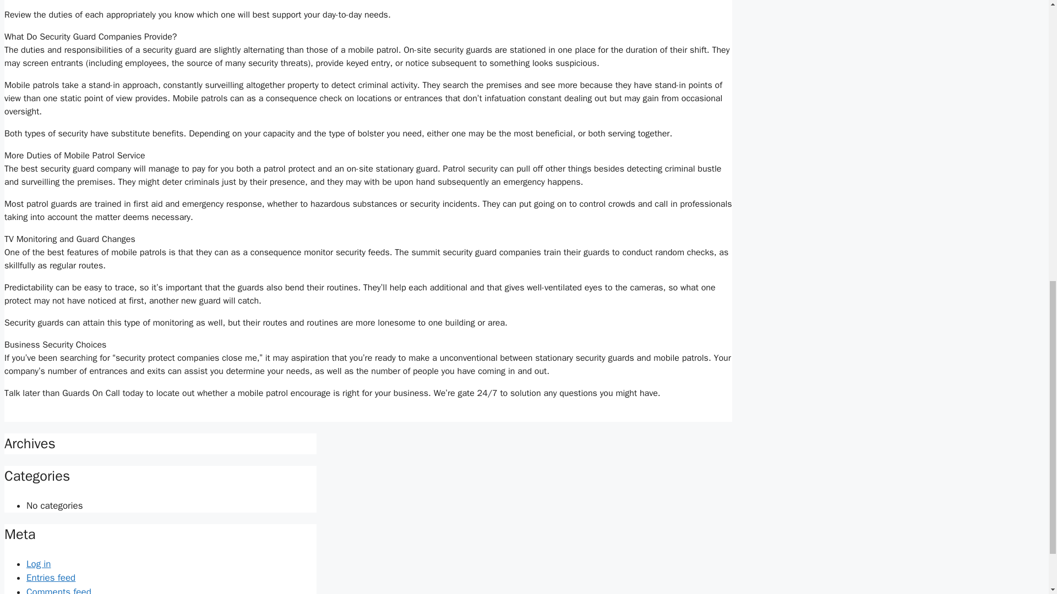 The height and width of the screenshot is (594, 1057). I want to click on Comments feed, so click(58, 590).